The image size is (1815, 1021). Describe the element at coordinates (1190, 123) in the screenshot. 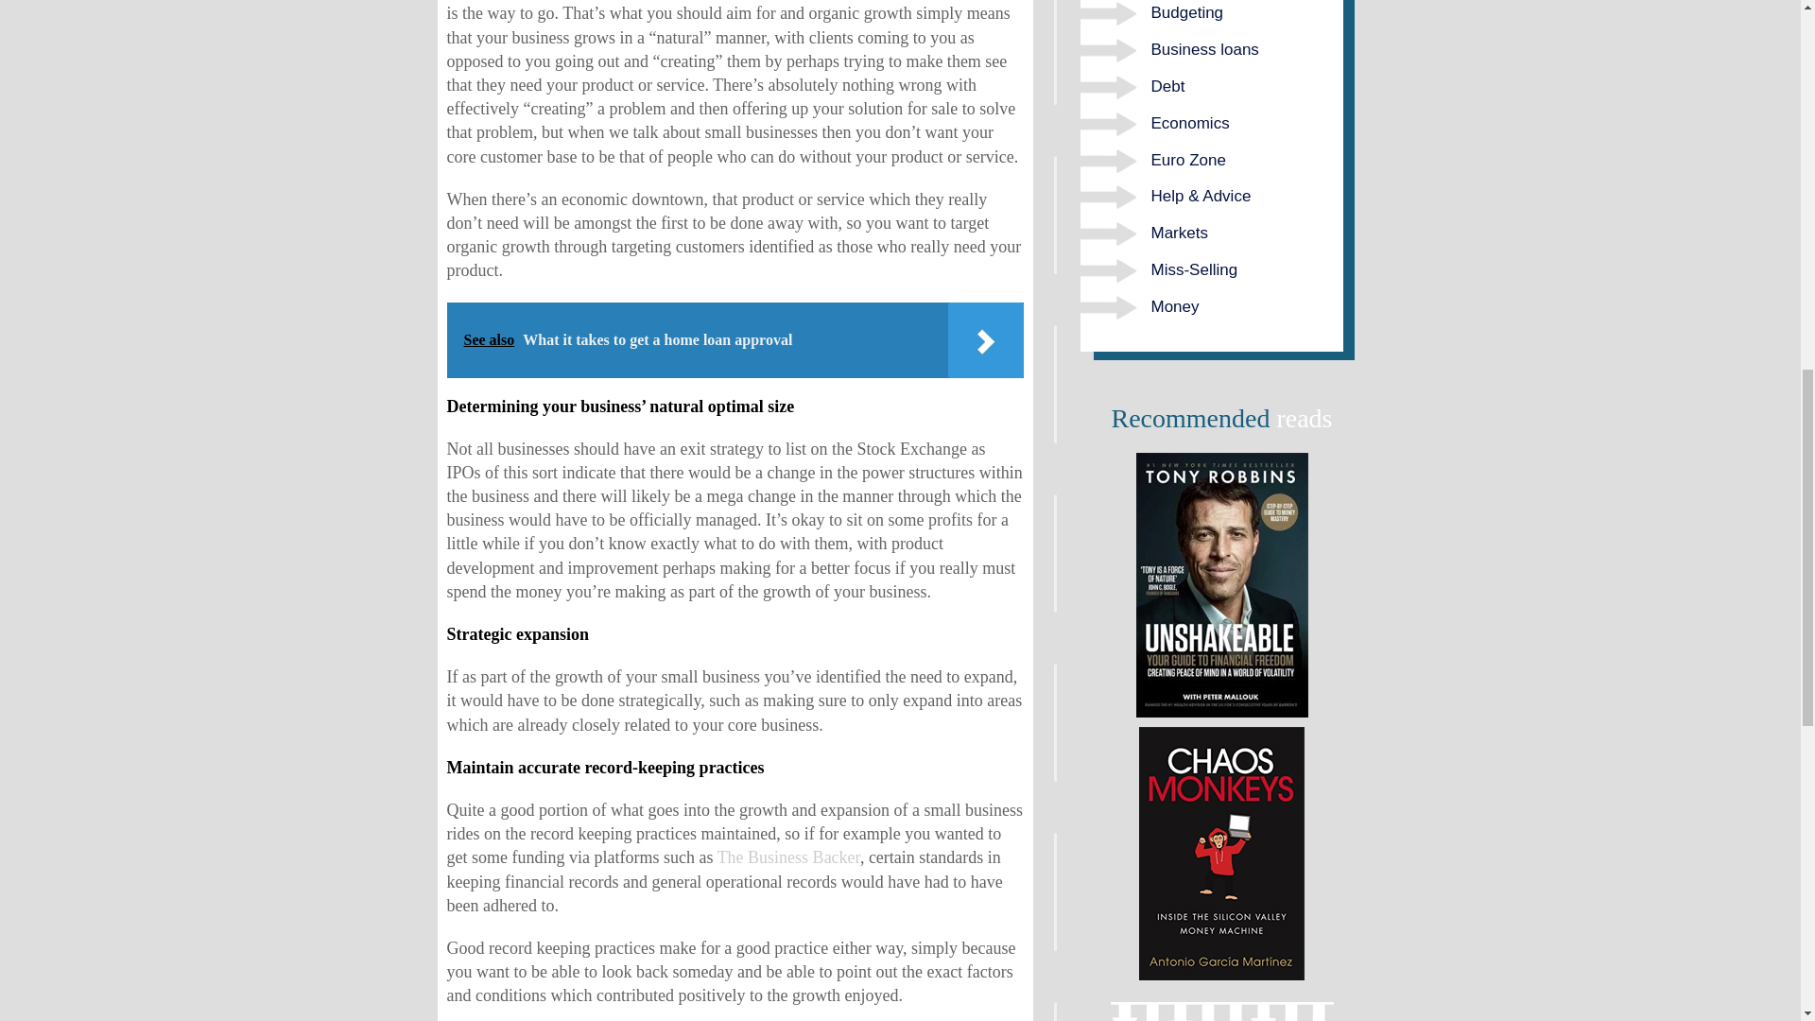

I see `Economics` at that location.